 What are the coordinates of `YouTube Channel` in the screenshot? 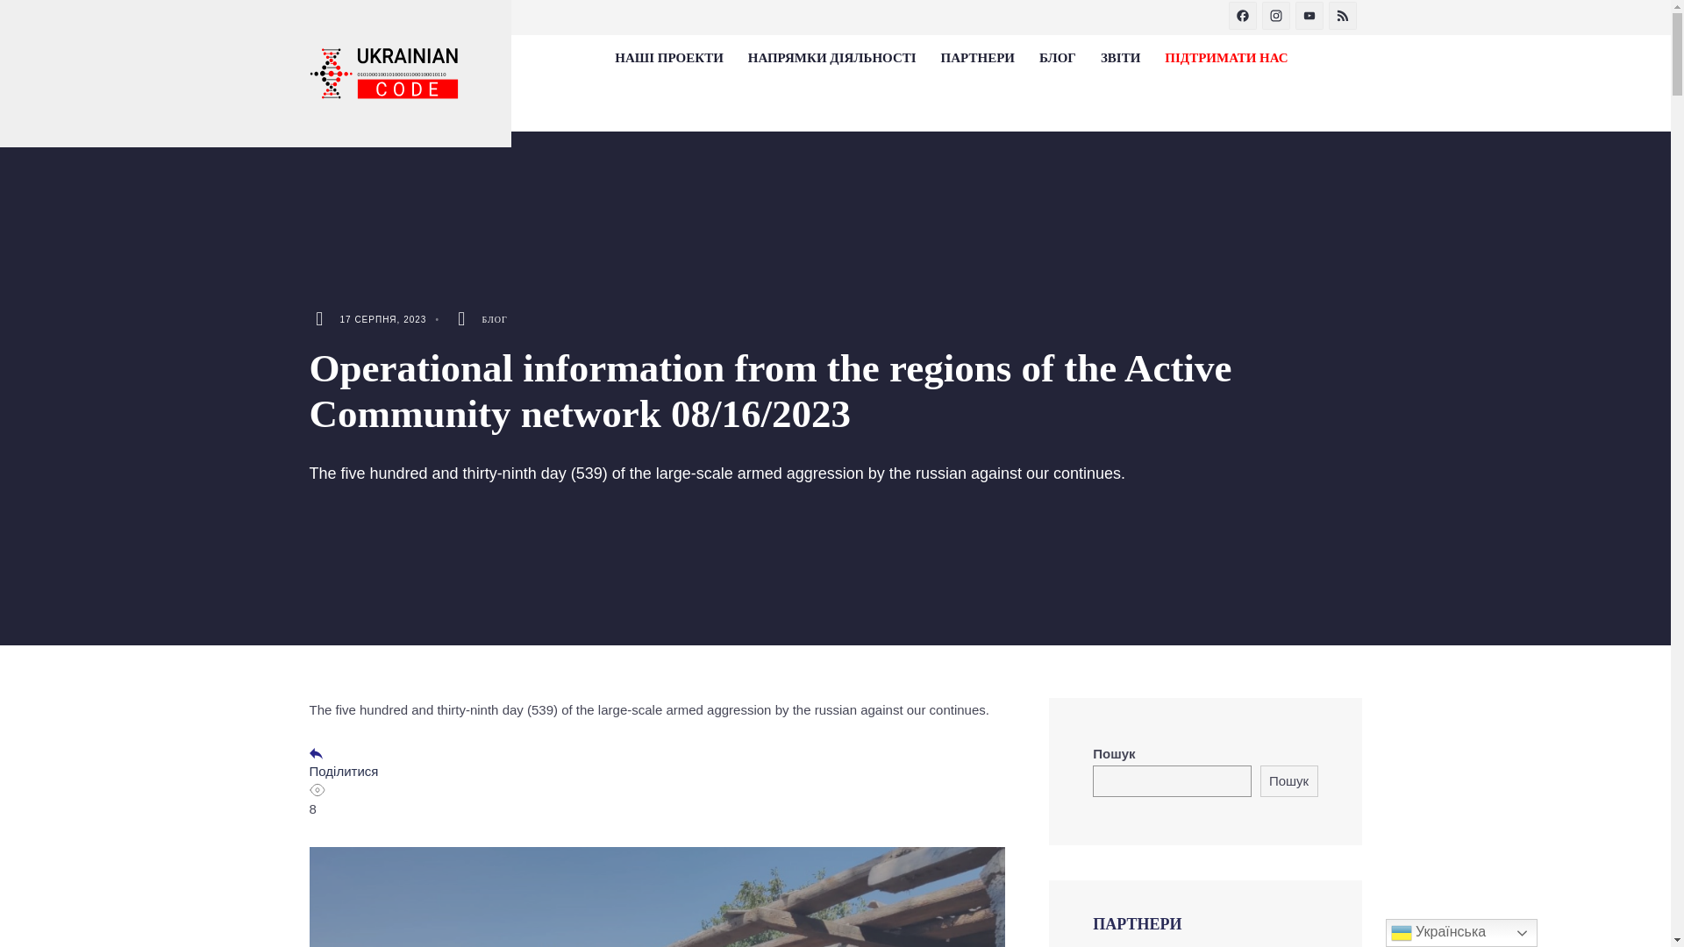 It's located at (1311, 18).